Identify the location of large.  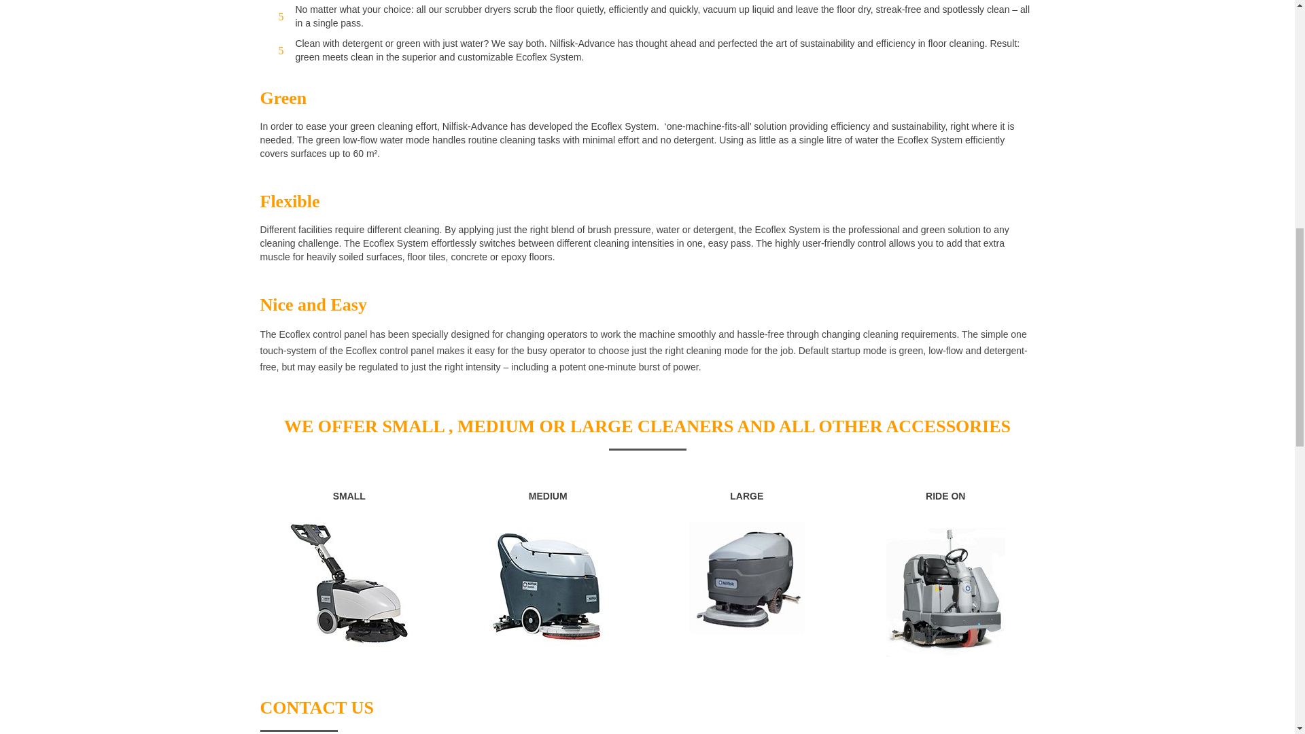
(746, 578).